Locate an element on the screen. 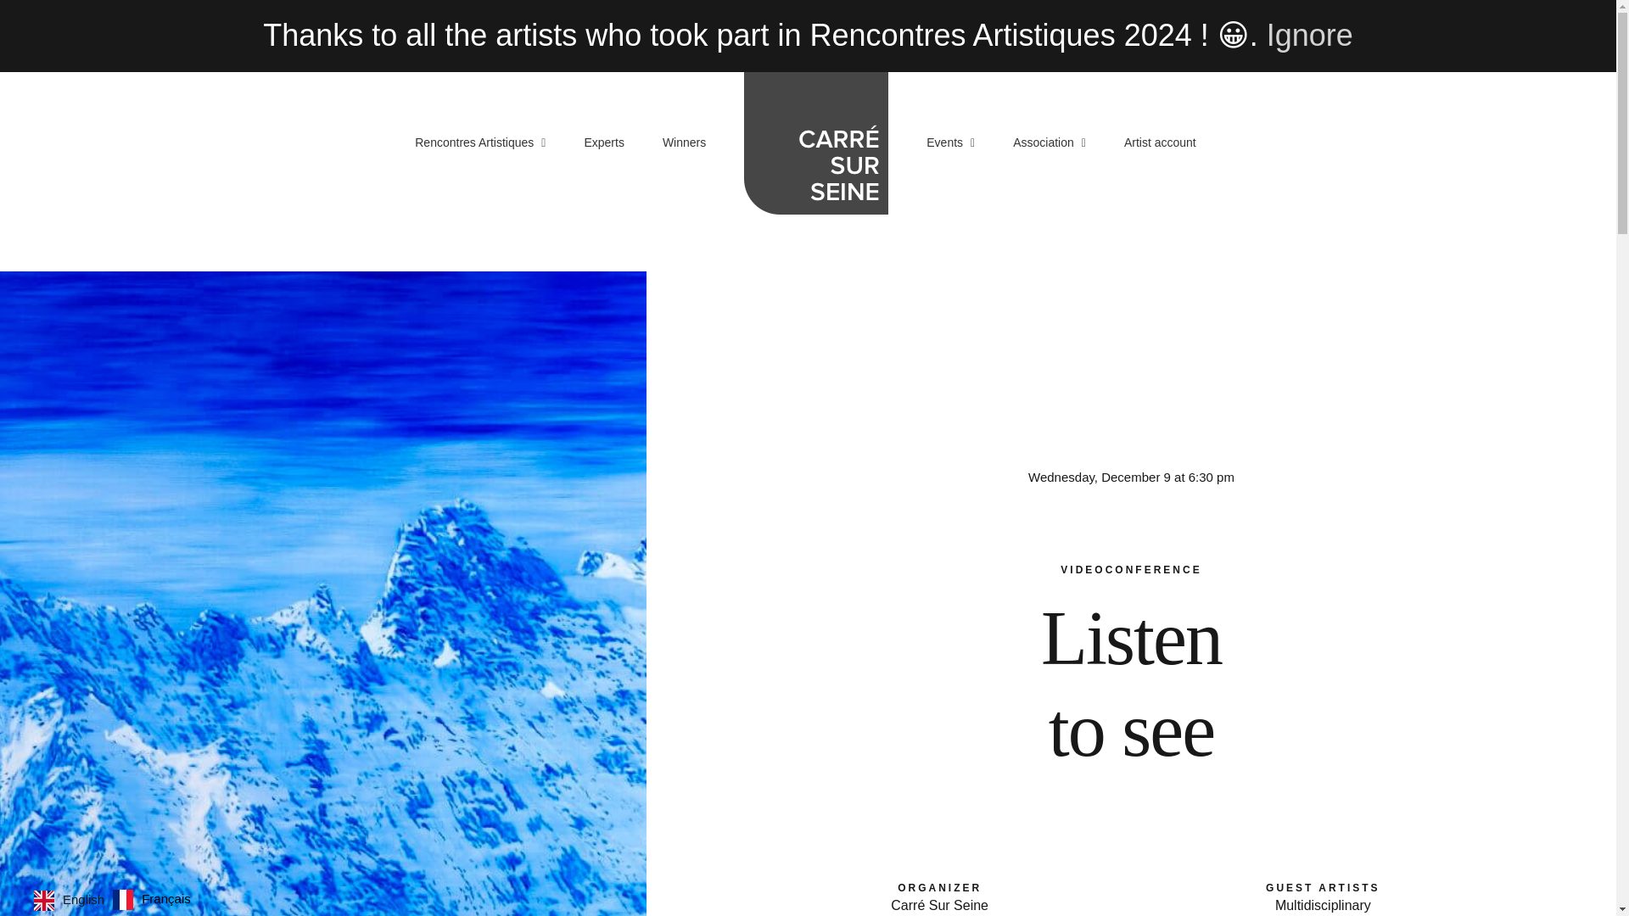  Language switcher : French is located at coordinates (151, 898).